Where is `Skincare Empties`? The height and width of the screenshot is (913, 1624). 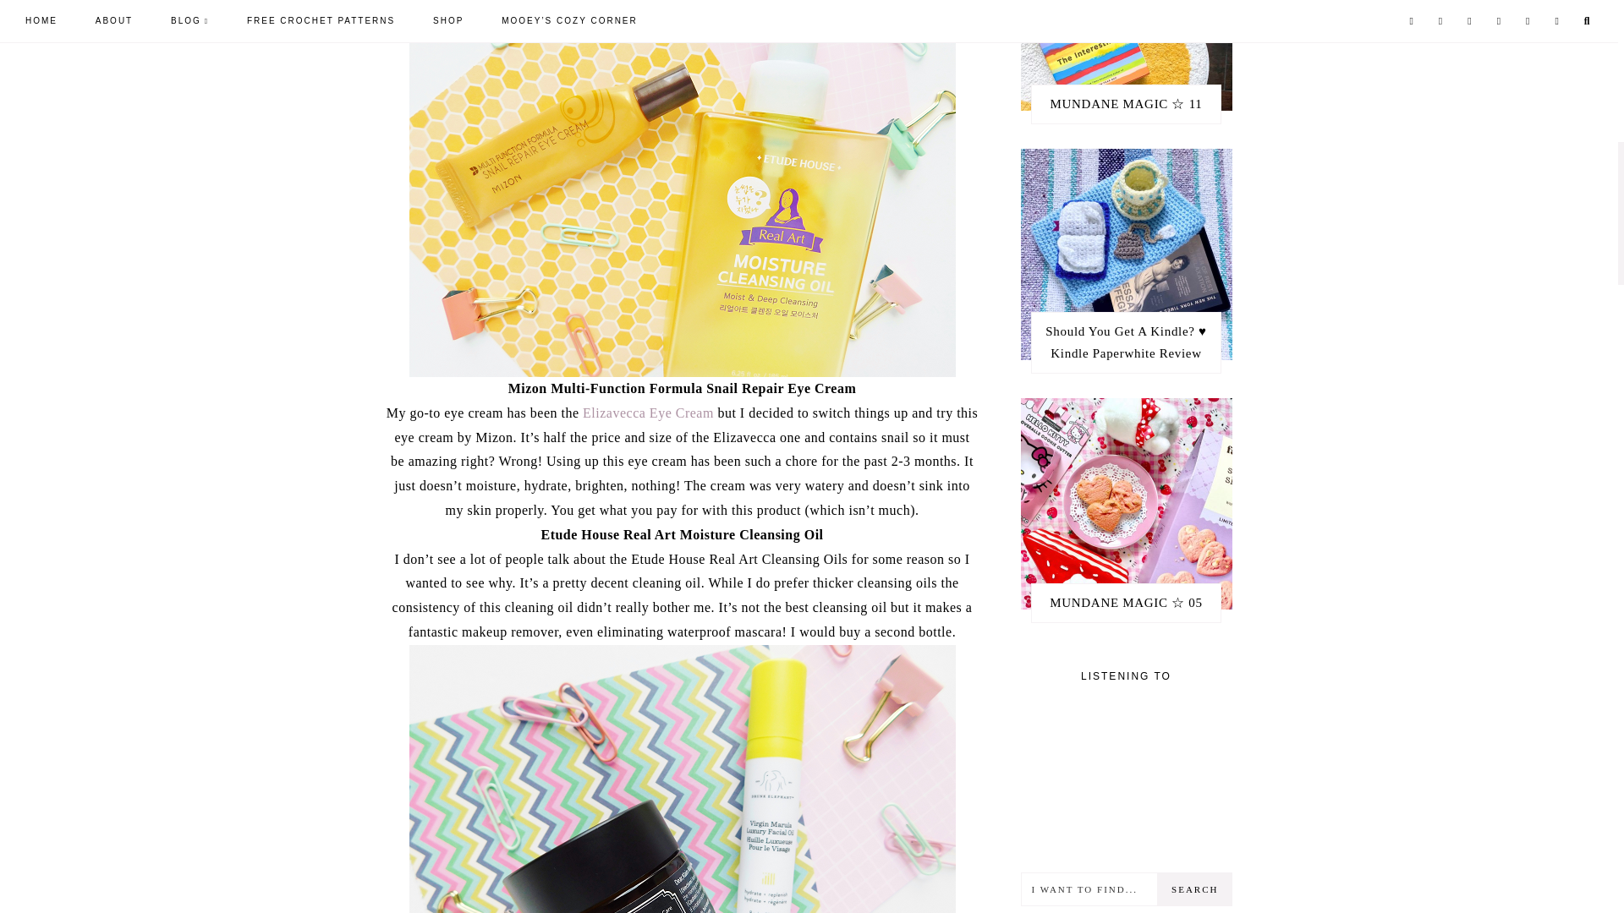
Skincare Empties is located at coordinates (682, 779).